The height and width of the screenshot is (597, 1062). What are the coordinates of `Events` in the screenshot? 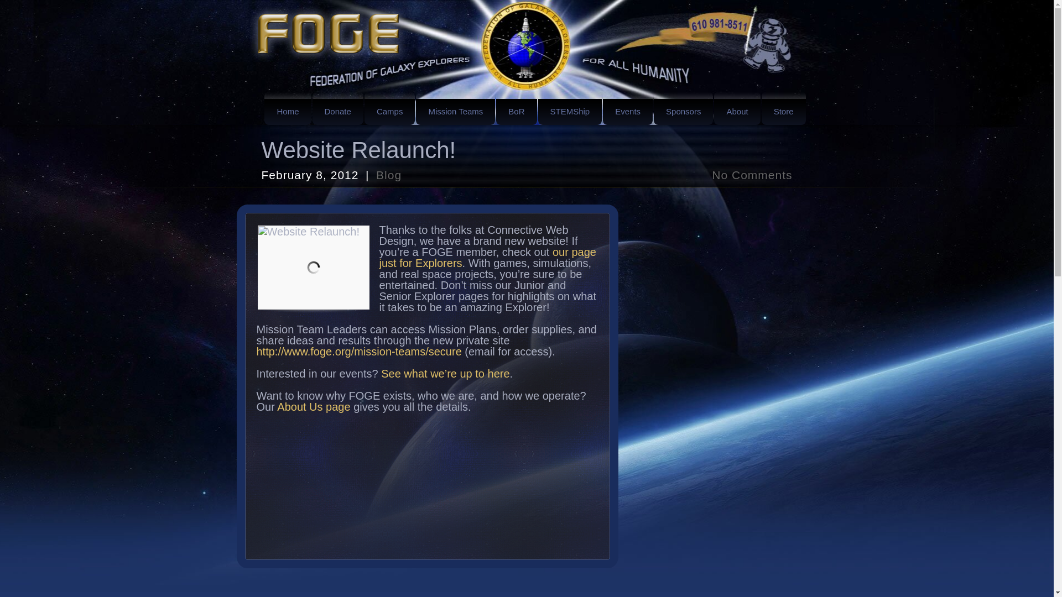 It's located at (628, 108).